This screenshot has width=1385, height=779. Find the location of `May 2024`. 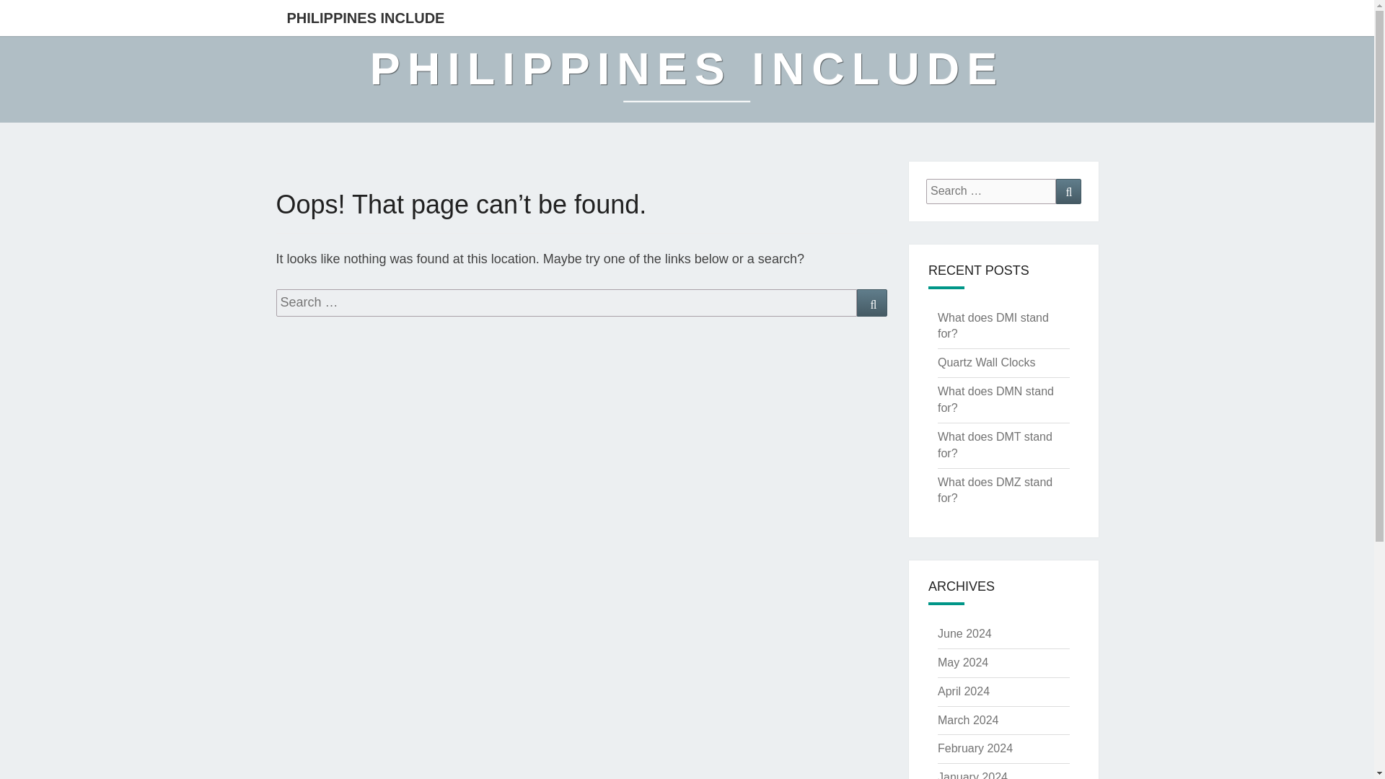

May 2024 is located at coordinates (962, 662).